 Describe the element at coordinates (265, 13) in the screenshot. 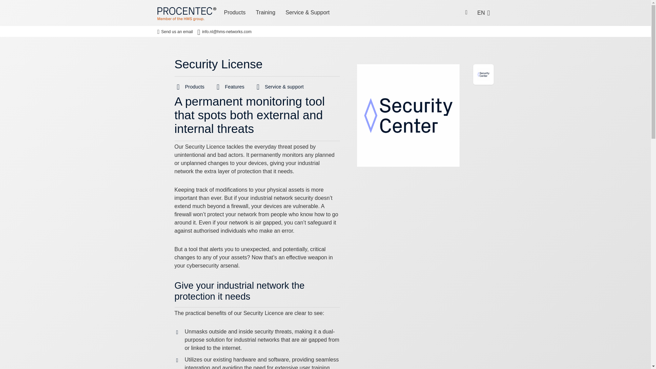

I see `Training` at that location.